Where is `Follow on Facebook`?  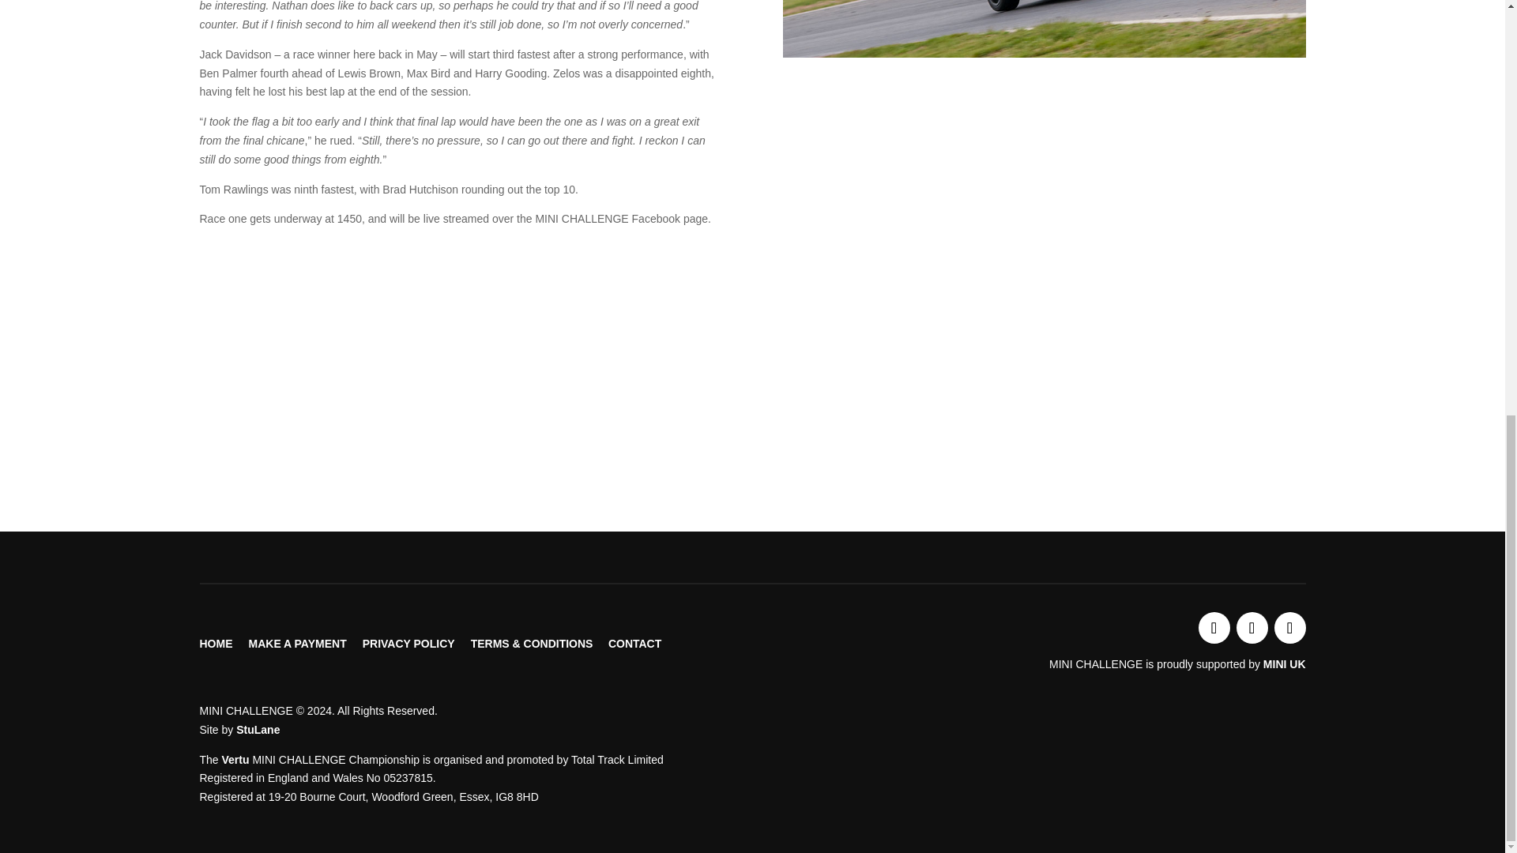 Follow on Facebook is located at coordinates (1252, 628).